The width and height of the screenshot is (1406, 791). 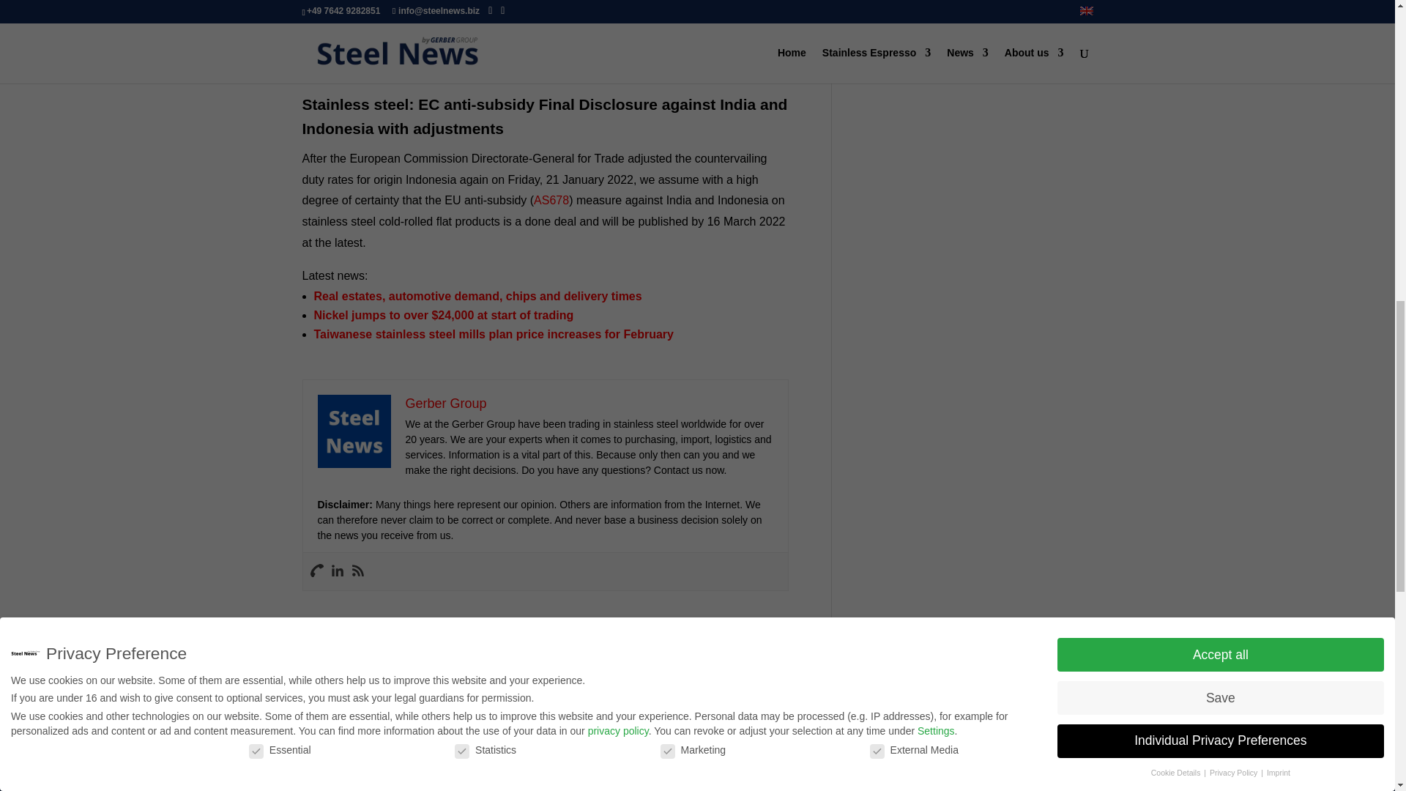 I want to click on Rss, so click(x=357, y=571).